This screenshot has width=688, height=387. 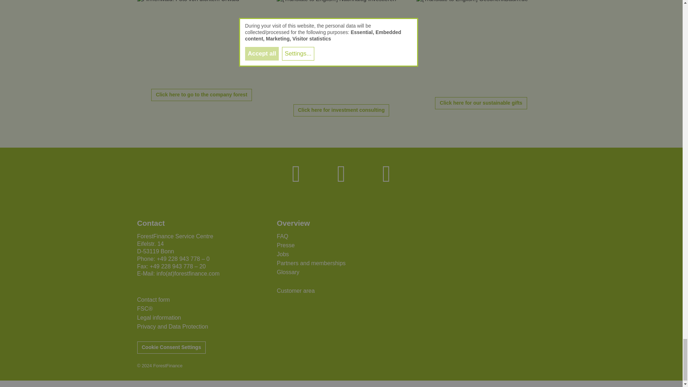 What do you see at coordinates (341, 173) in the screenshot?
I see `ForestFinance auf instagram` at bounding box center [341, 173].